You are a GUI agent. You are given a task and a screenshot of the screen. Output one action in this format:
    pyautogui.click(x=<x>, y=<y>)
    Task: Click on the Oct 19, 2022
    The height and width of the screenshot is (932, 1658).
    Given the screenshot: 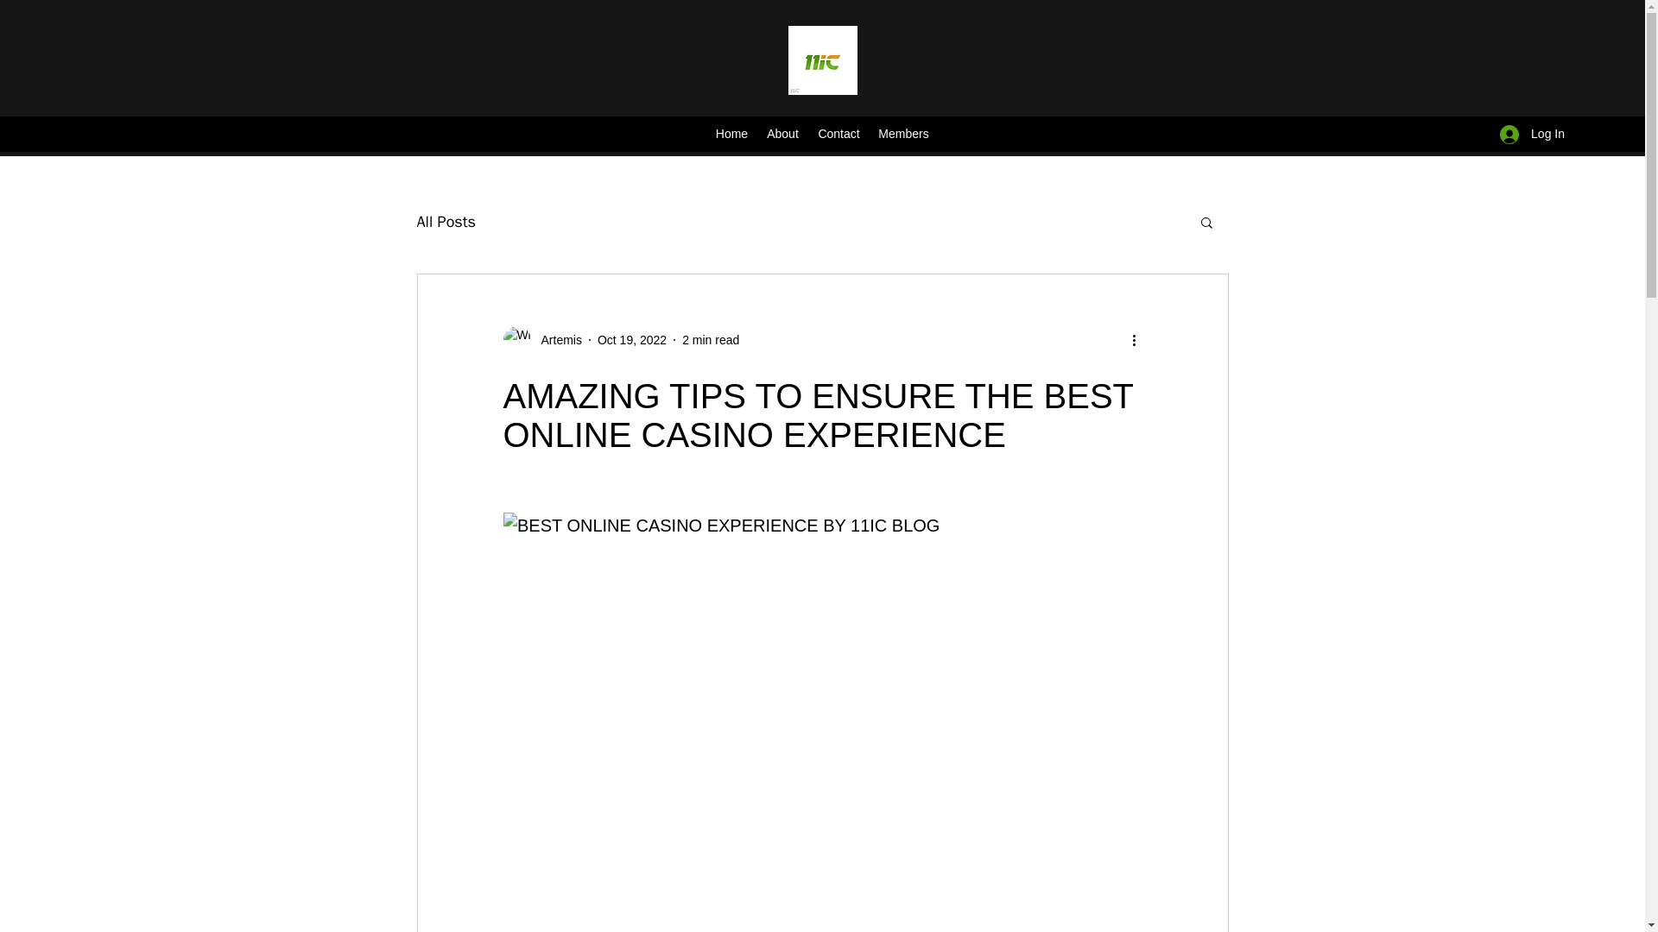 What is the action you would take?
    pyautogui.click(x=631, y=339)
    